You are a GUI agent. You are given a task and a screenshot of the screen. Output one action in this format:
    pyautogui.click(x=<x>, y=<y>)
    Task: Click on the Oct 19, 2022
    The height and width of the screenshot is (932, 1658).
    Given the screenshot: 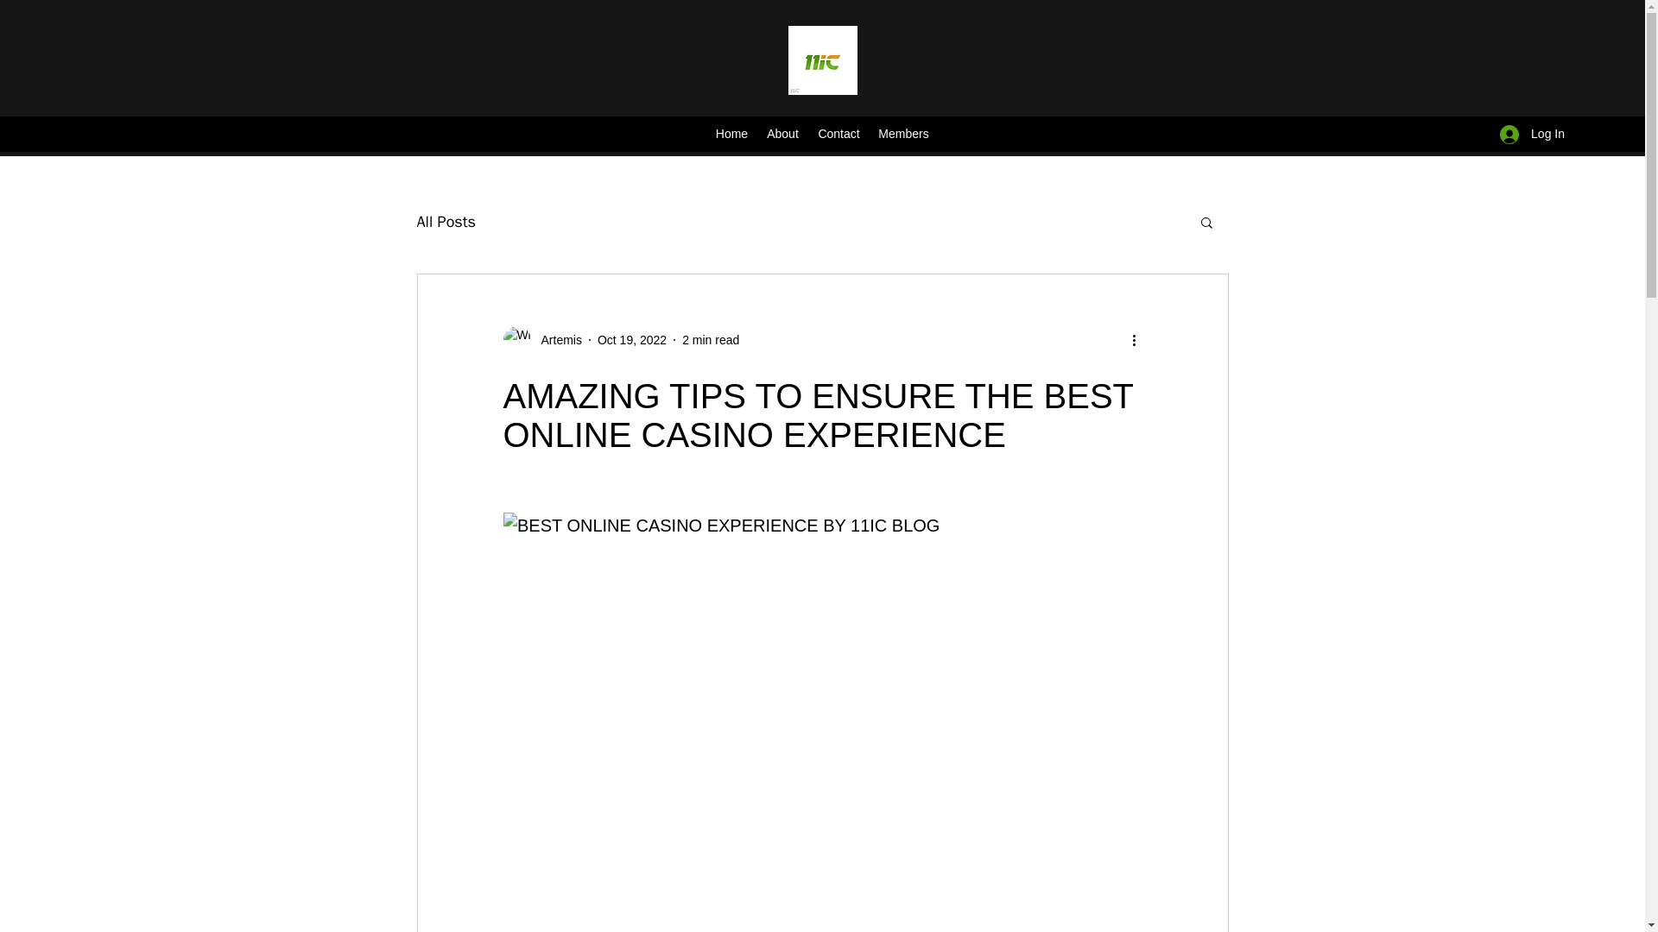 What is the action you would take?
    pyautogui.click(x=631, y=339)
    